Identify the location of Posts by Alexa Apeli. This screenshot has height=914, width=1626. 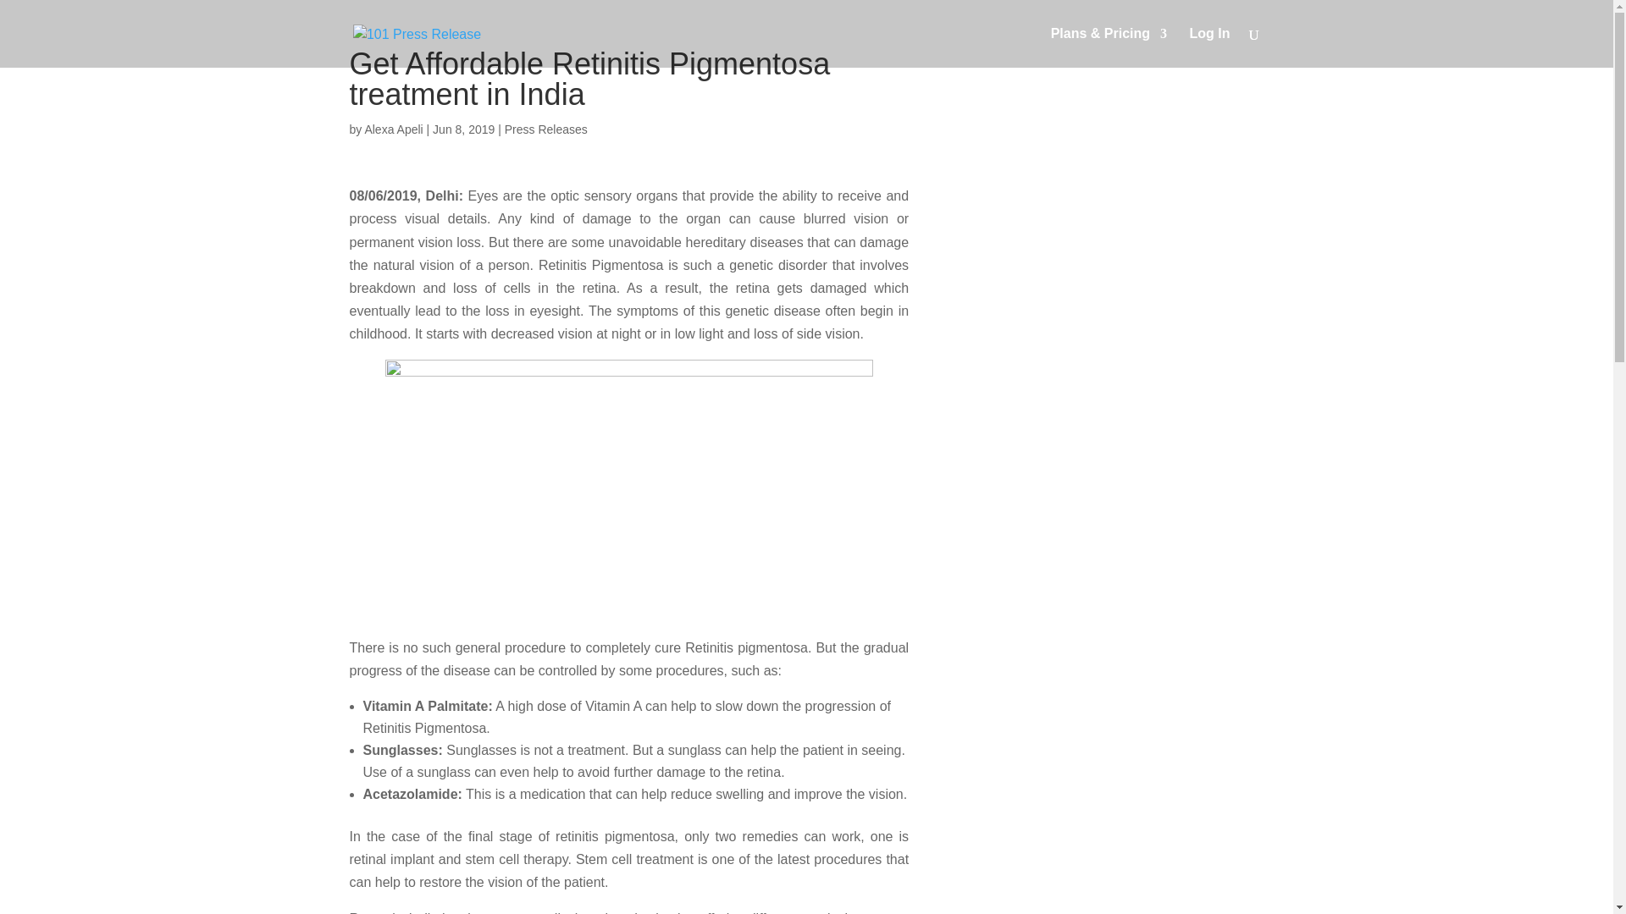
(393, 129).